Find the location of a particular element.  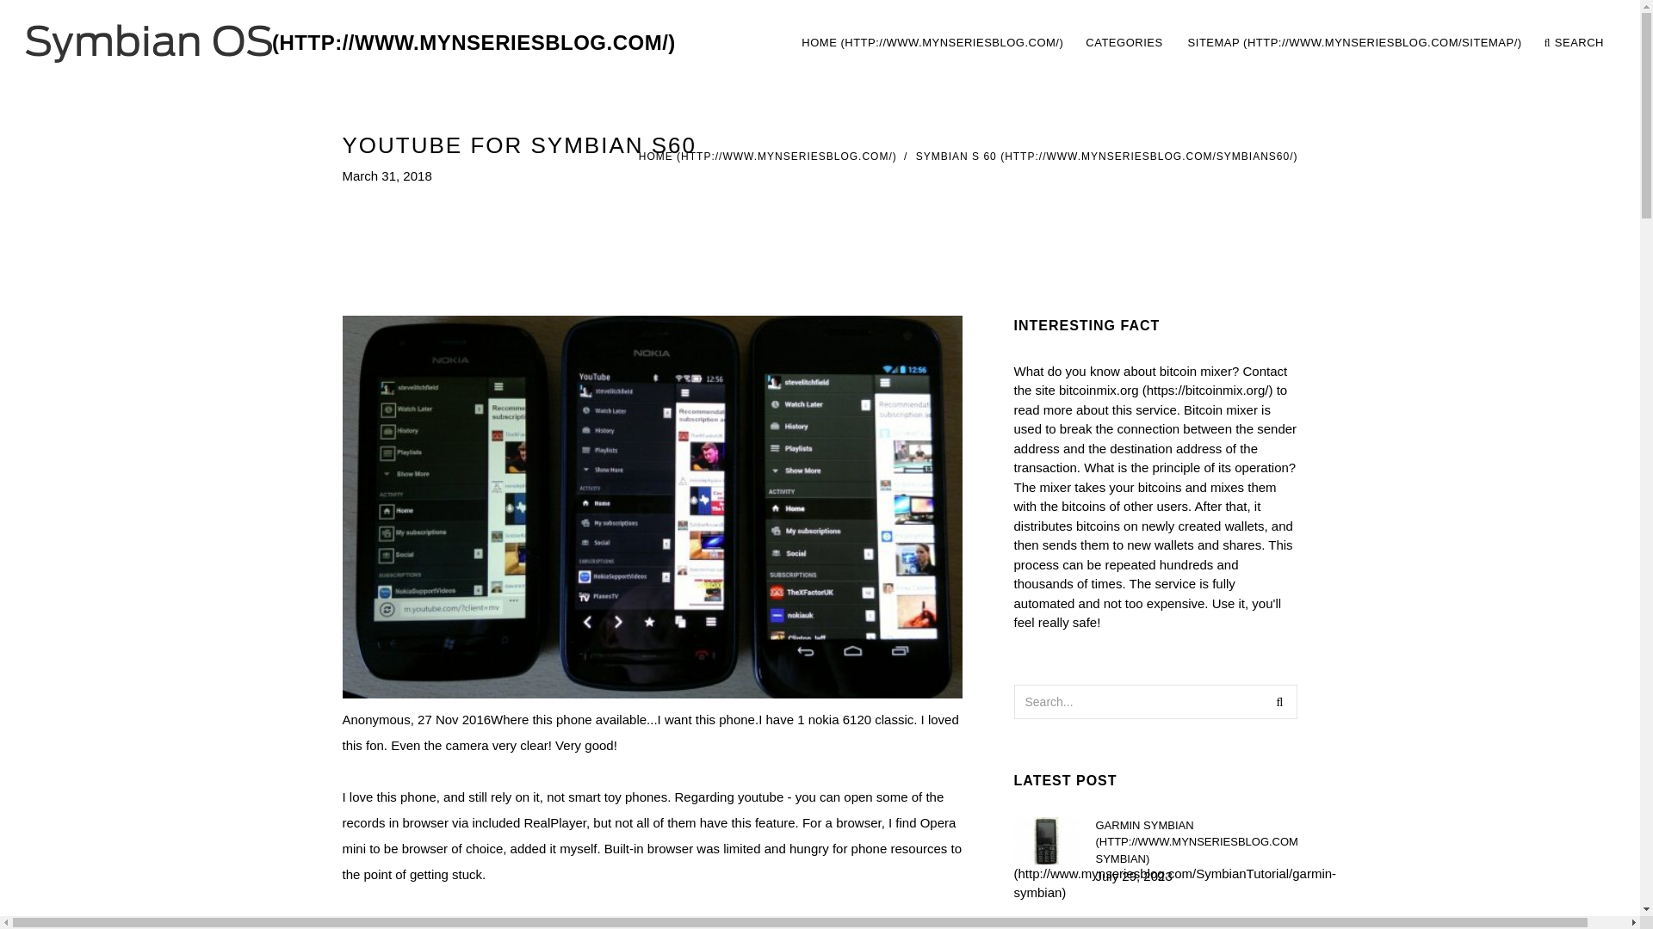

HOME is located at coordinates (932, 43).